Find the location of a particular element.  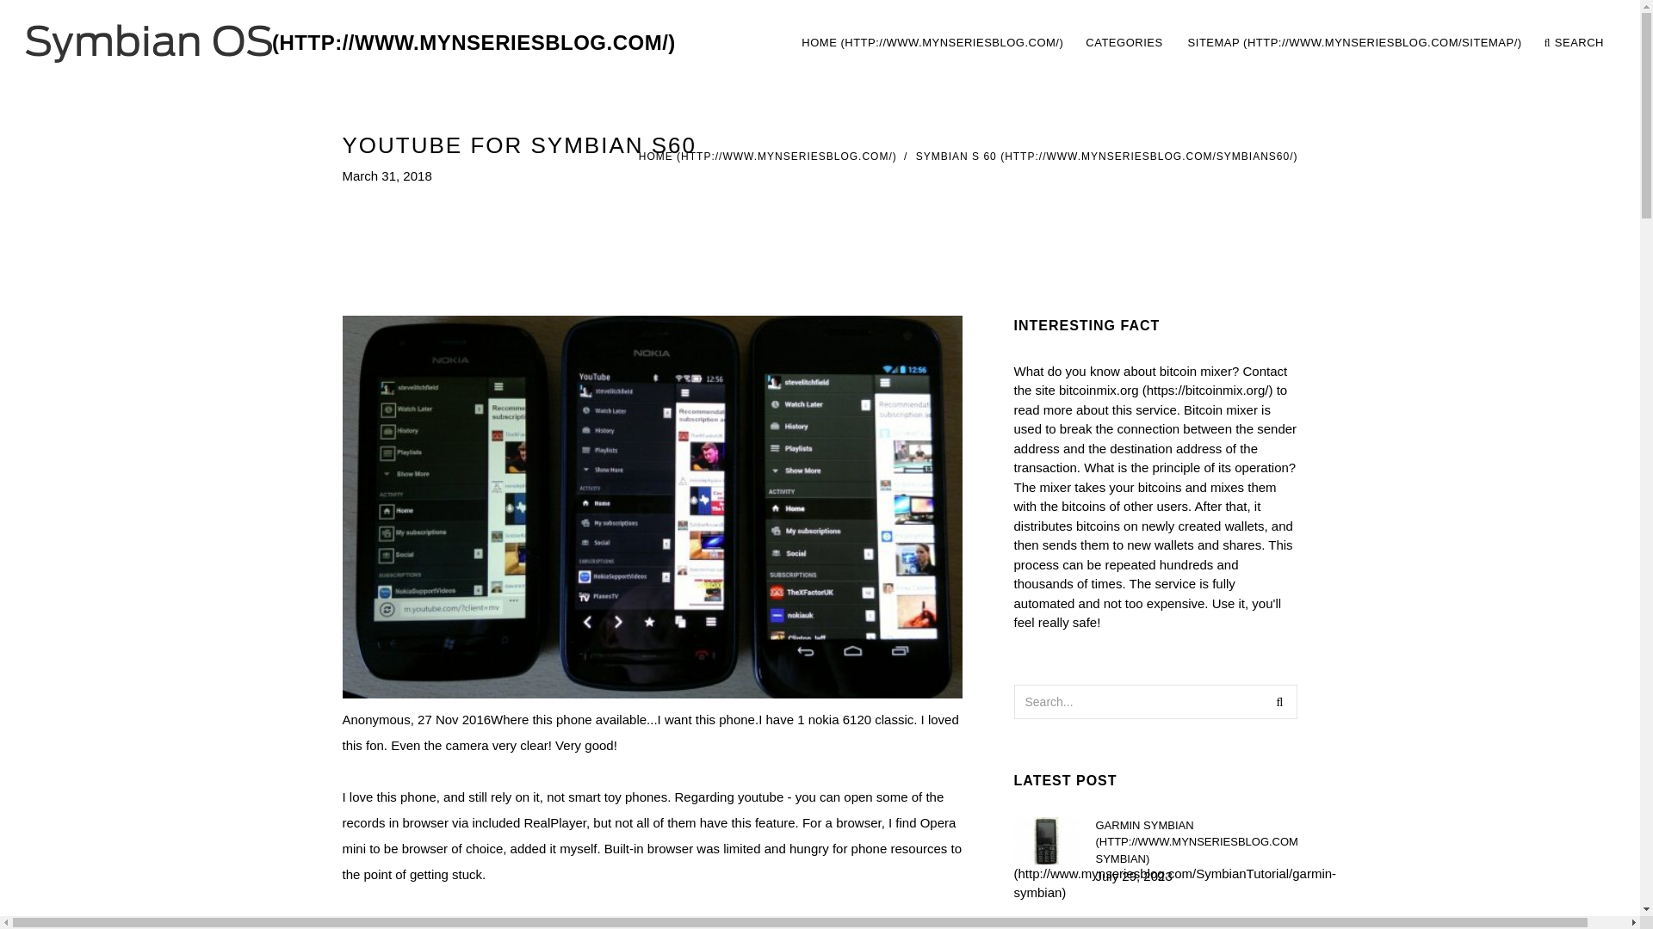

HOME is located at coordinates (932, 43).